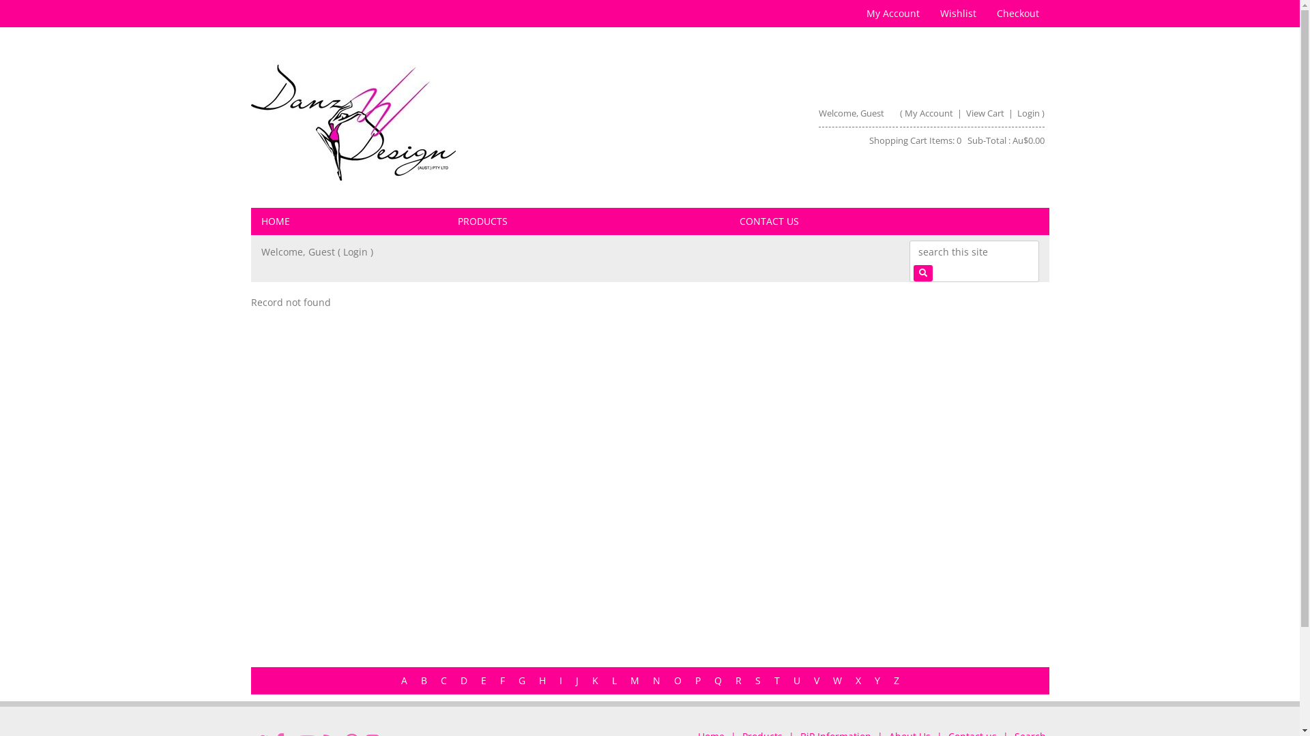 The width and height of the screenshot is (1310, 736). What do you see at coordinates (463, 680) in the screenshot?
I see `D` at bounding box center [463, 680].